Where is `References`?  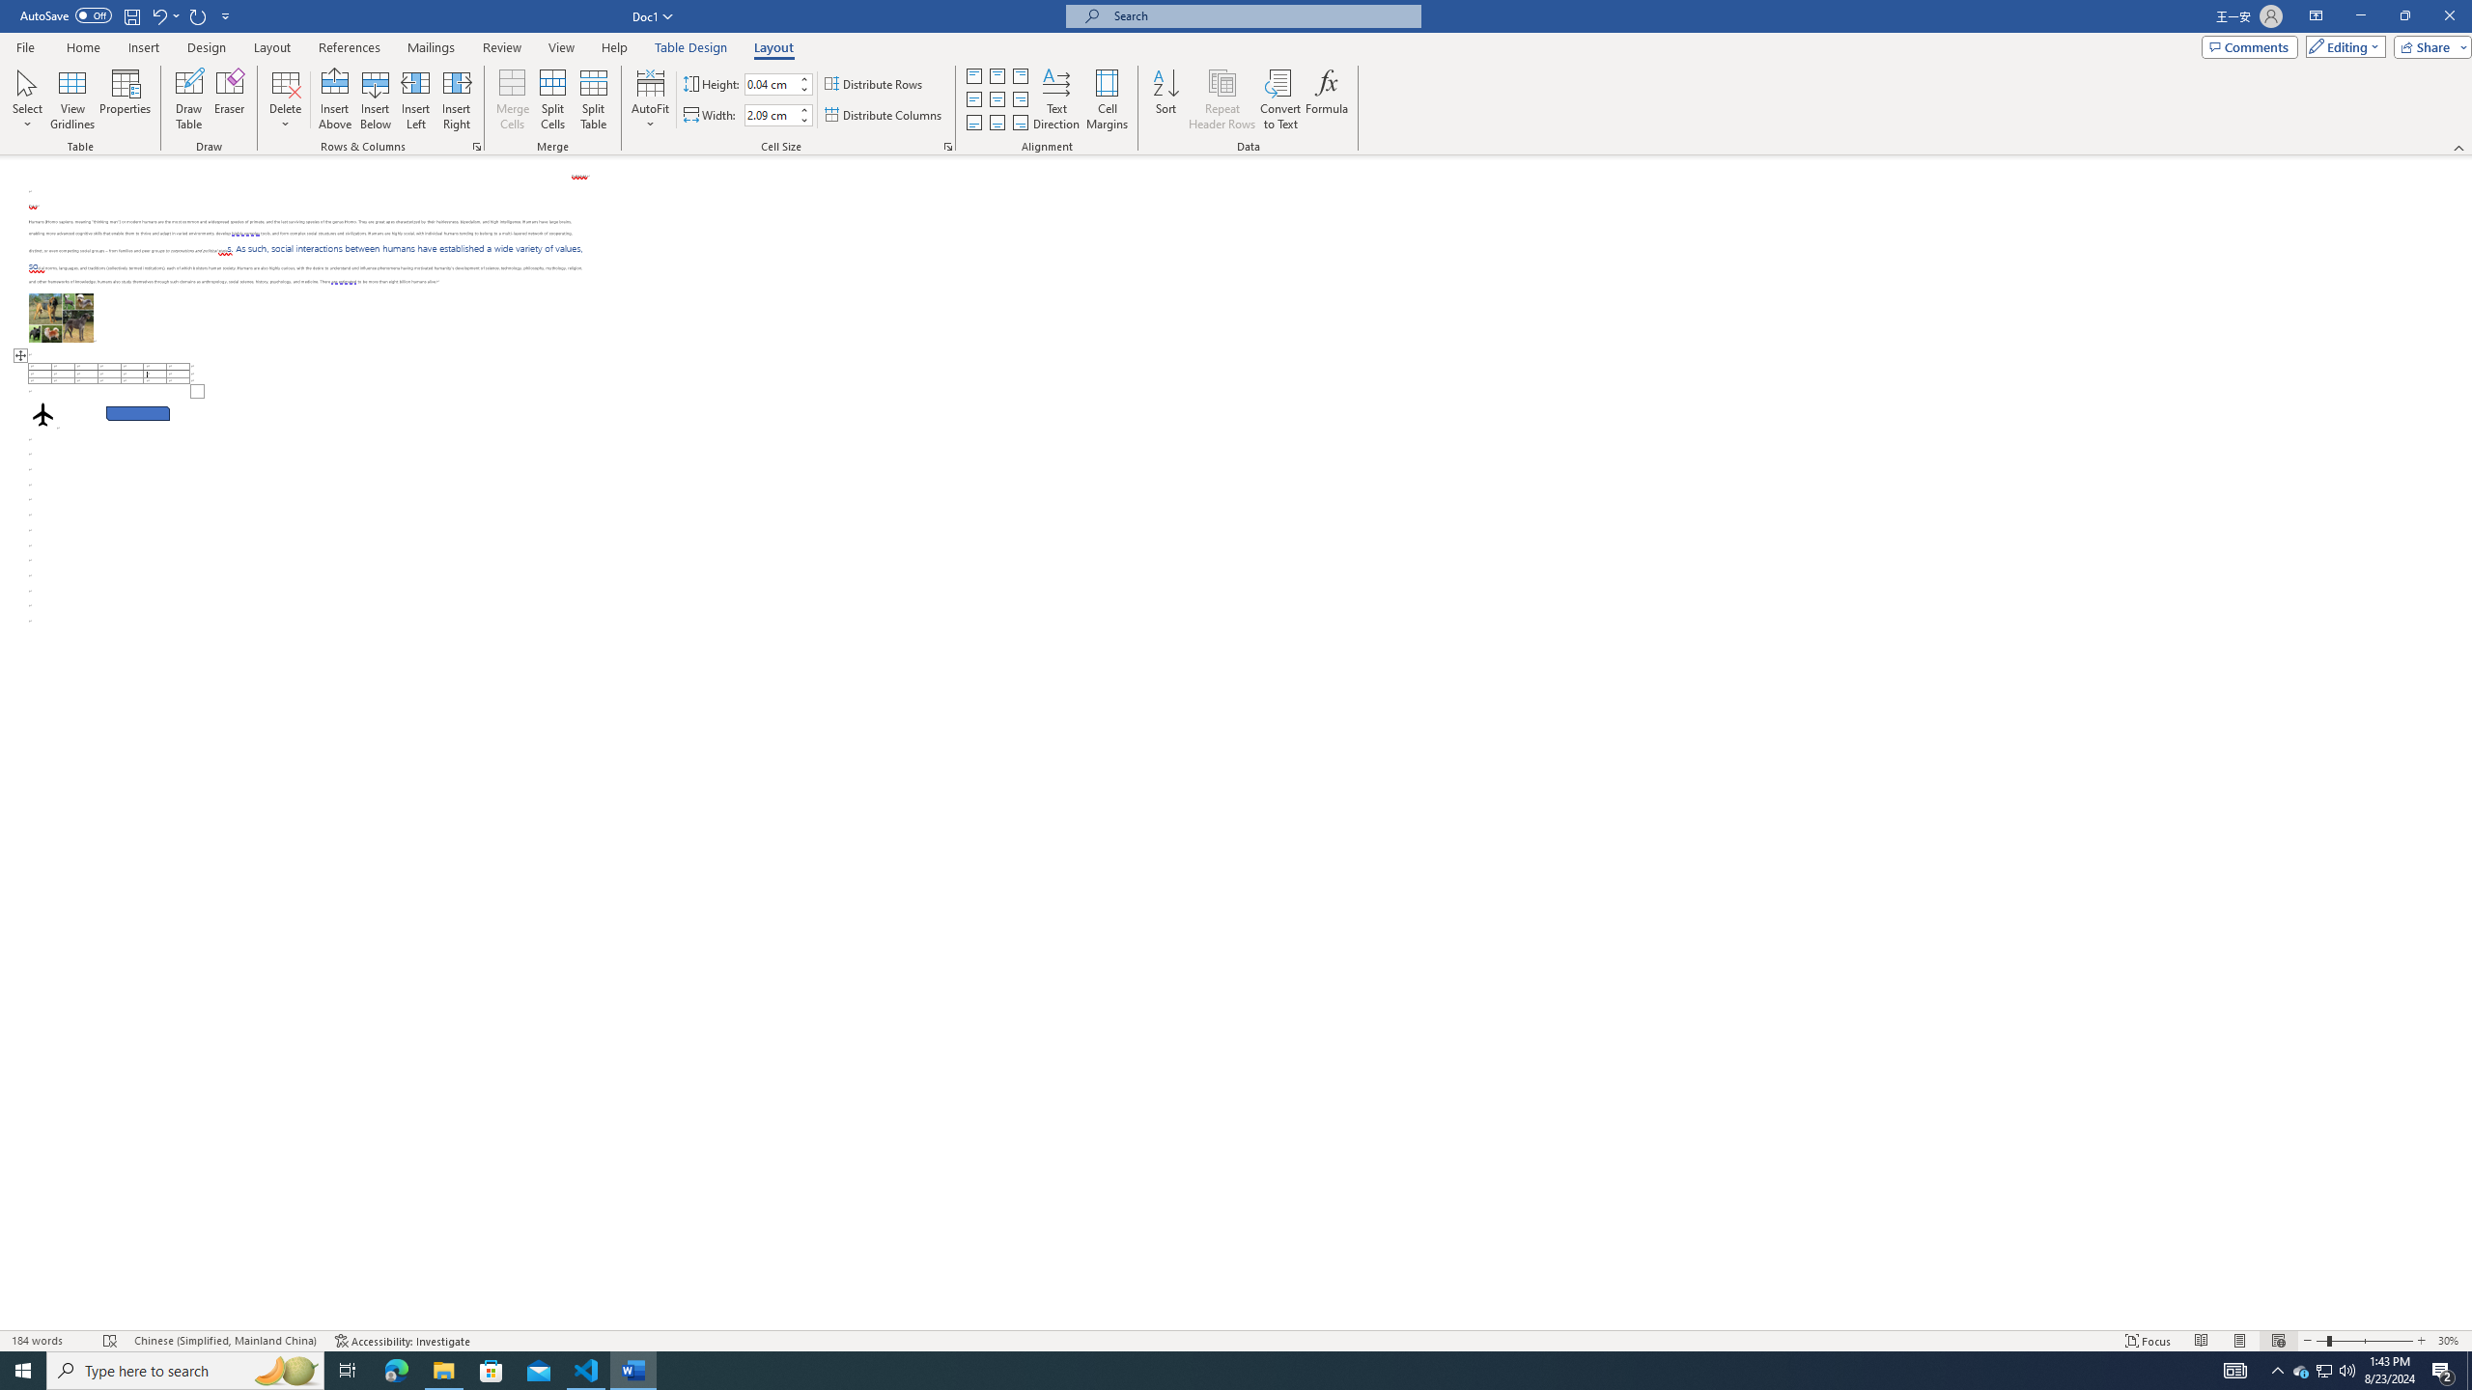
References is located at coordinates (350, 47).